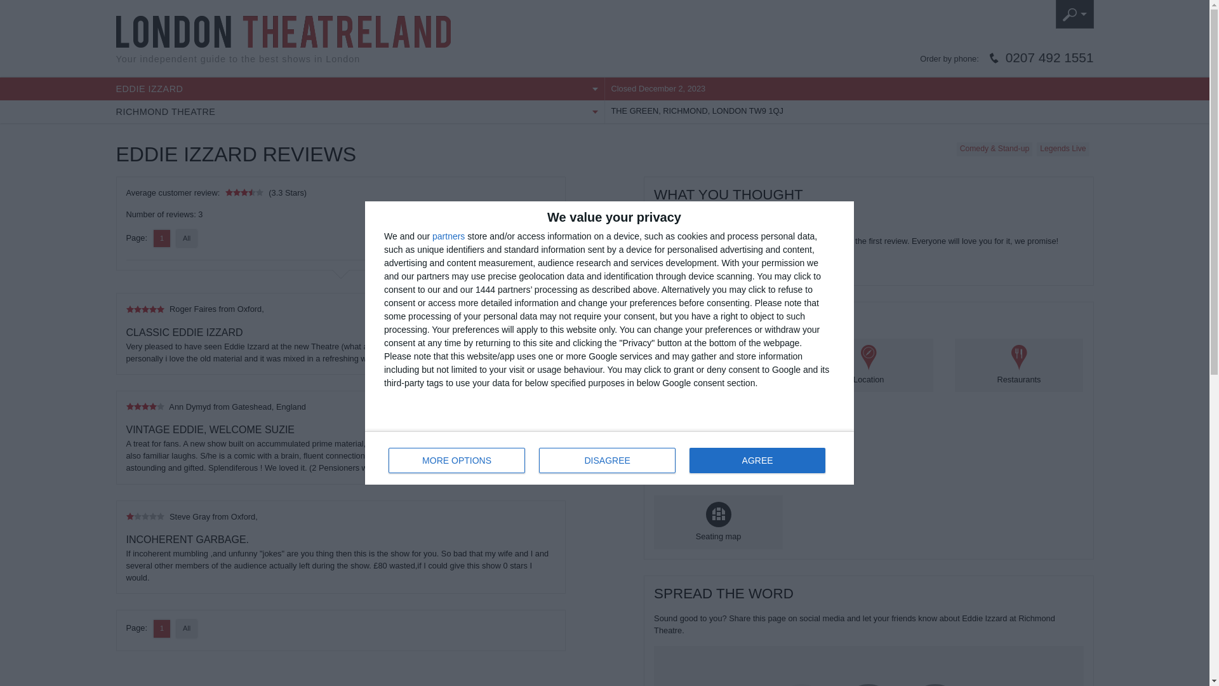 Image resolution: width=1219 pixels, height=686 pixels. Describe the element at coordinates (448, 236) in the screenshot. I see `partners` at that location.